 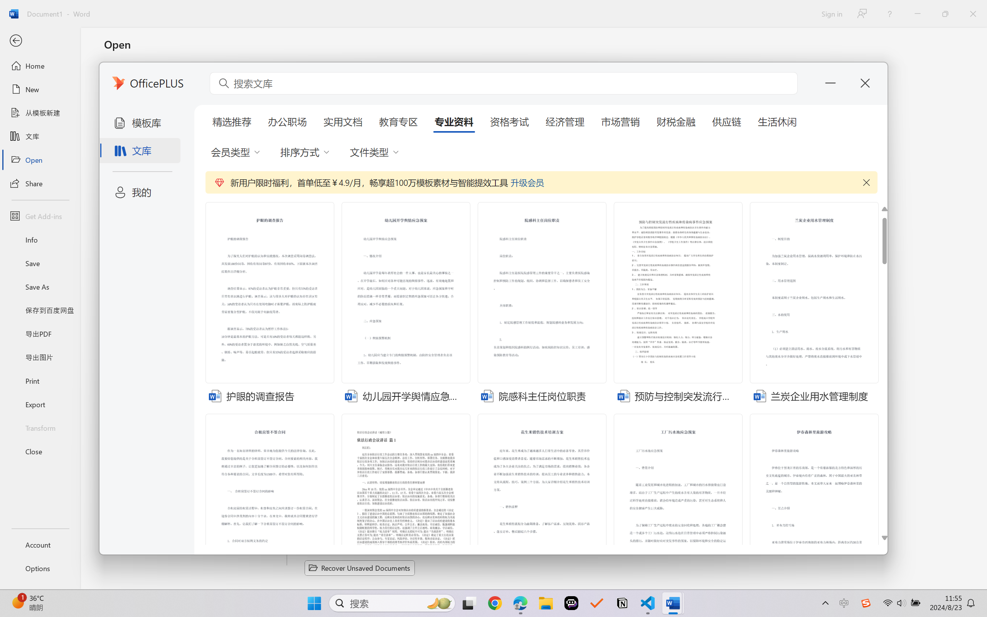 I want to click on New, so click(x=40, y=89).